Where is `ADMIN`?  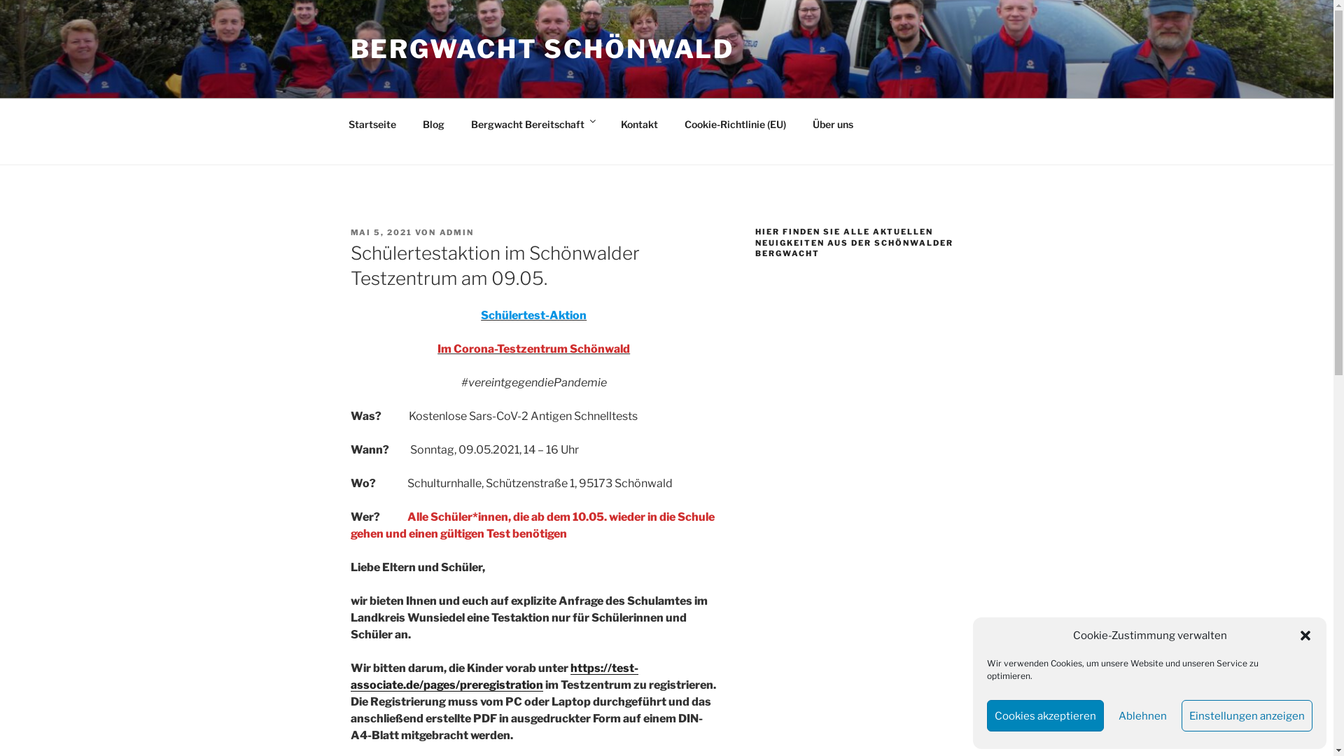
ADMIN is located at coordinates (457, 232).